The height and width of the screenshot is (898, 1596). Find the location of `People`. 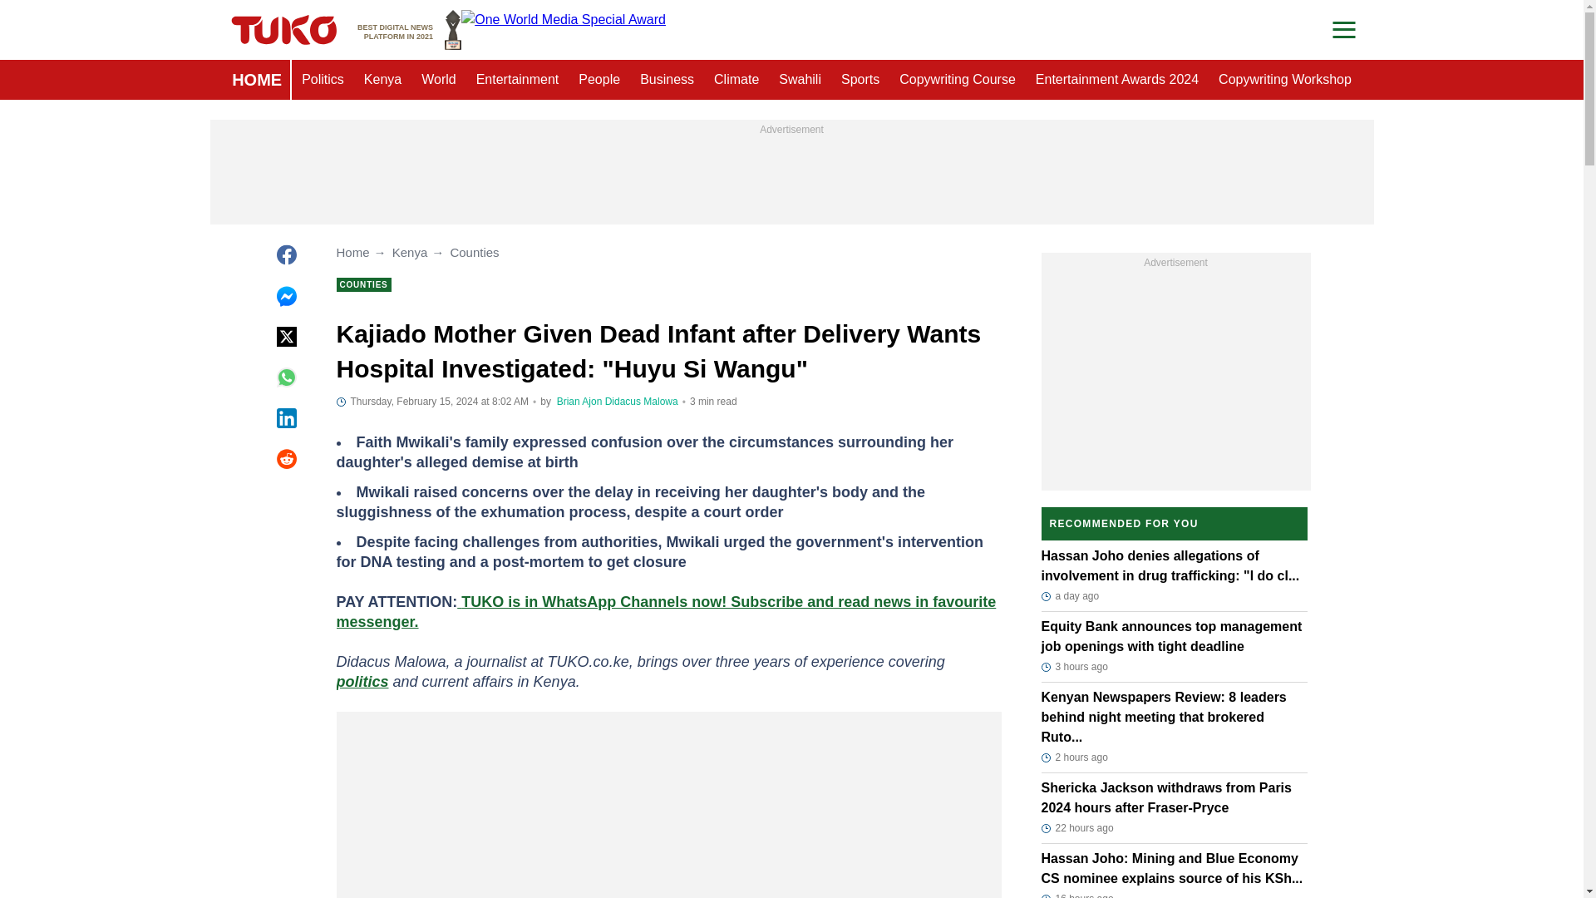

People is located at coordinates (598, 80).